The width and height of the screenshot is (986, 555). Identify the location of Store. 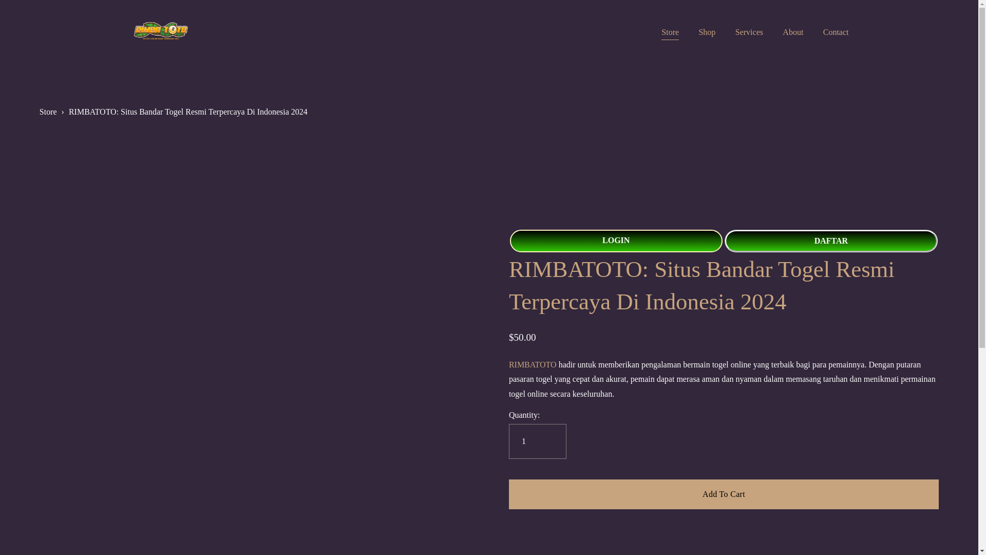
(48, 112).